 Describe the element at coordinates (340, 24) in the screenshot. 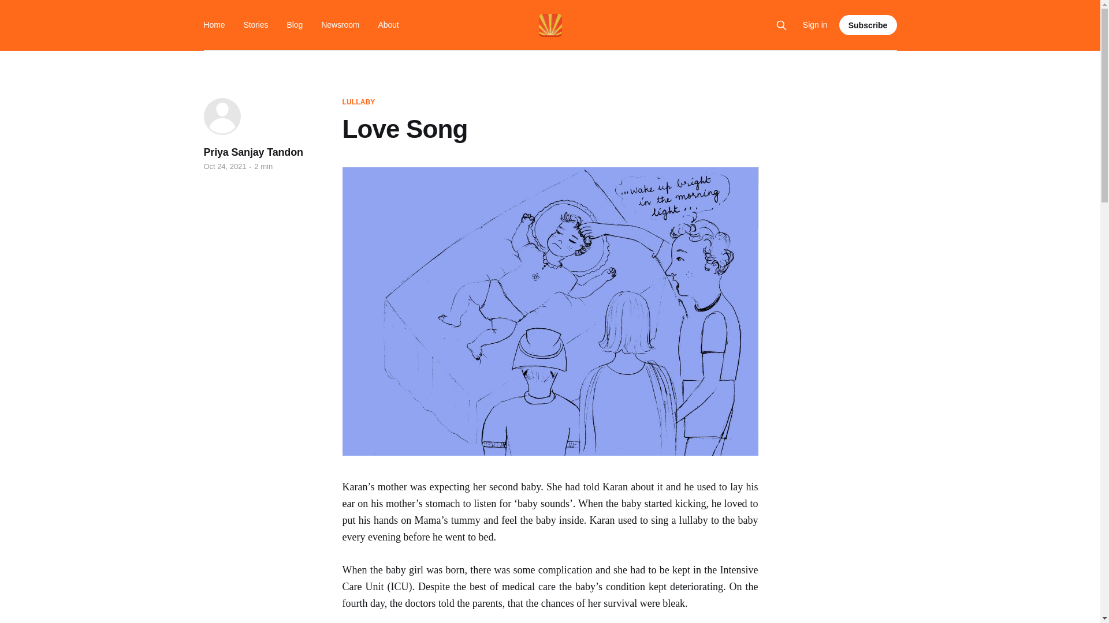

I see `Newsroom` at that location.